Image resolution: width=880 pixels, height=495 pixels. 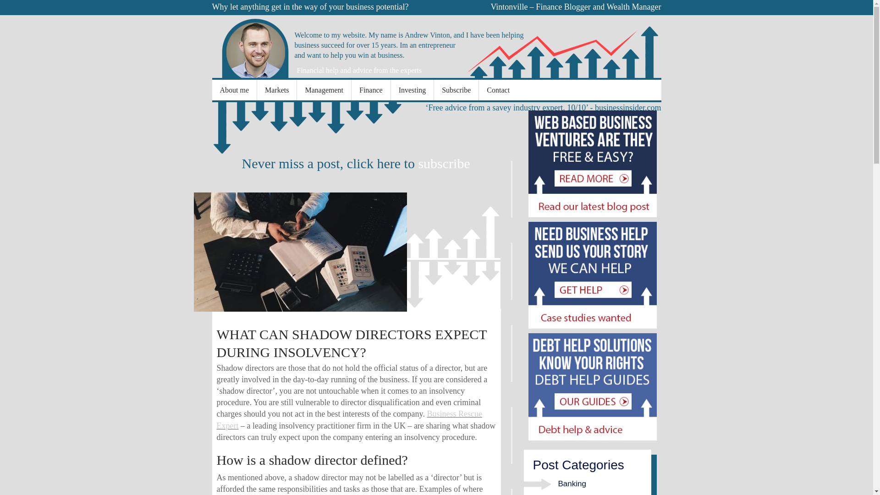 What do you see at coordinates (349, 420) in the screenshot?
I see `Business Rescue Expert` at bounding box center [349, 420].